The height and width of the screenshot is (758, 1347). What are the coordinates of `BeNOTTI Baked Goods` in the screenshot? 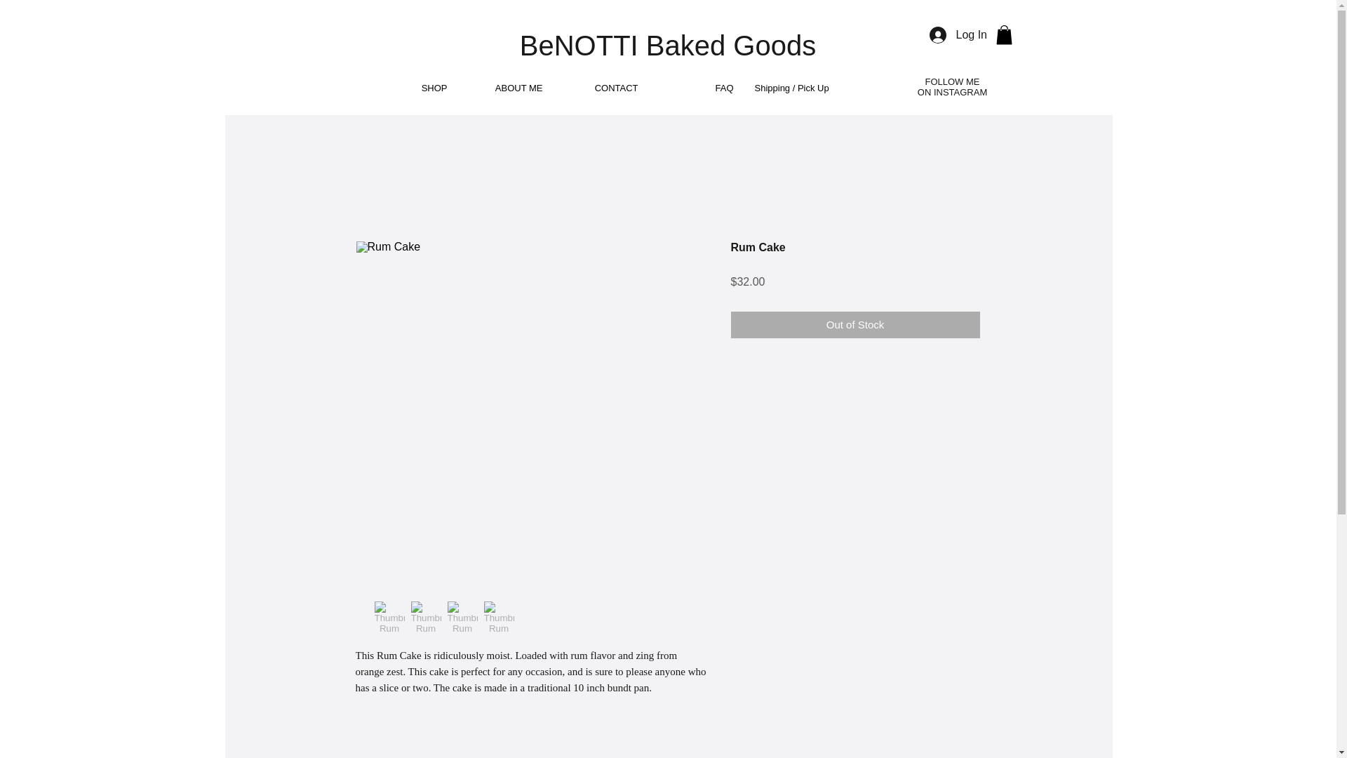 It's located at (668, 46).